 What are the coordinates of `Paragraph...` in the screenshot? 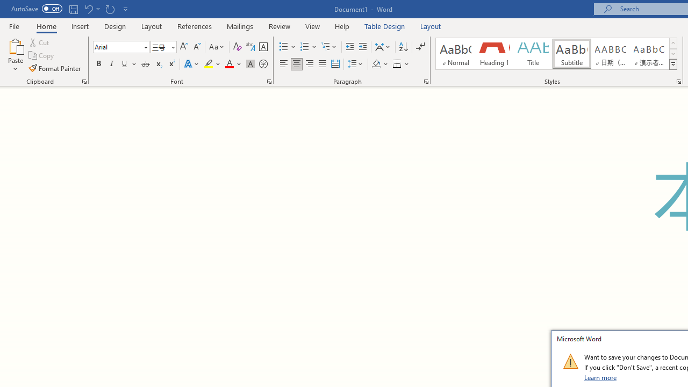 It's located at (426, 82).